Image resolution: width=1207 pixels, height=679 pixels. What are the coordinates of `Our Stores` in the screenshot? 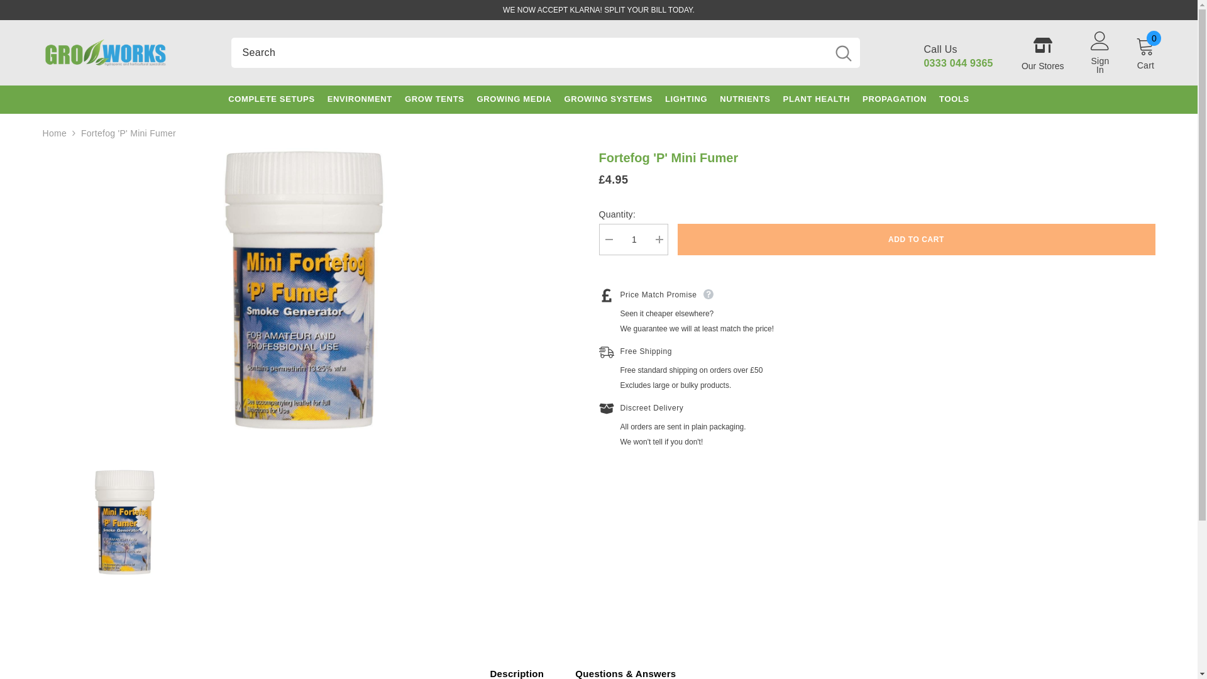 It's located at (1042, 53).